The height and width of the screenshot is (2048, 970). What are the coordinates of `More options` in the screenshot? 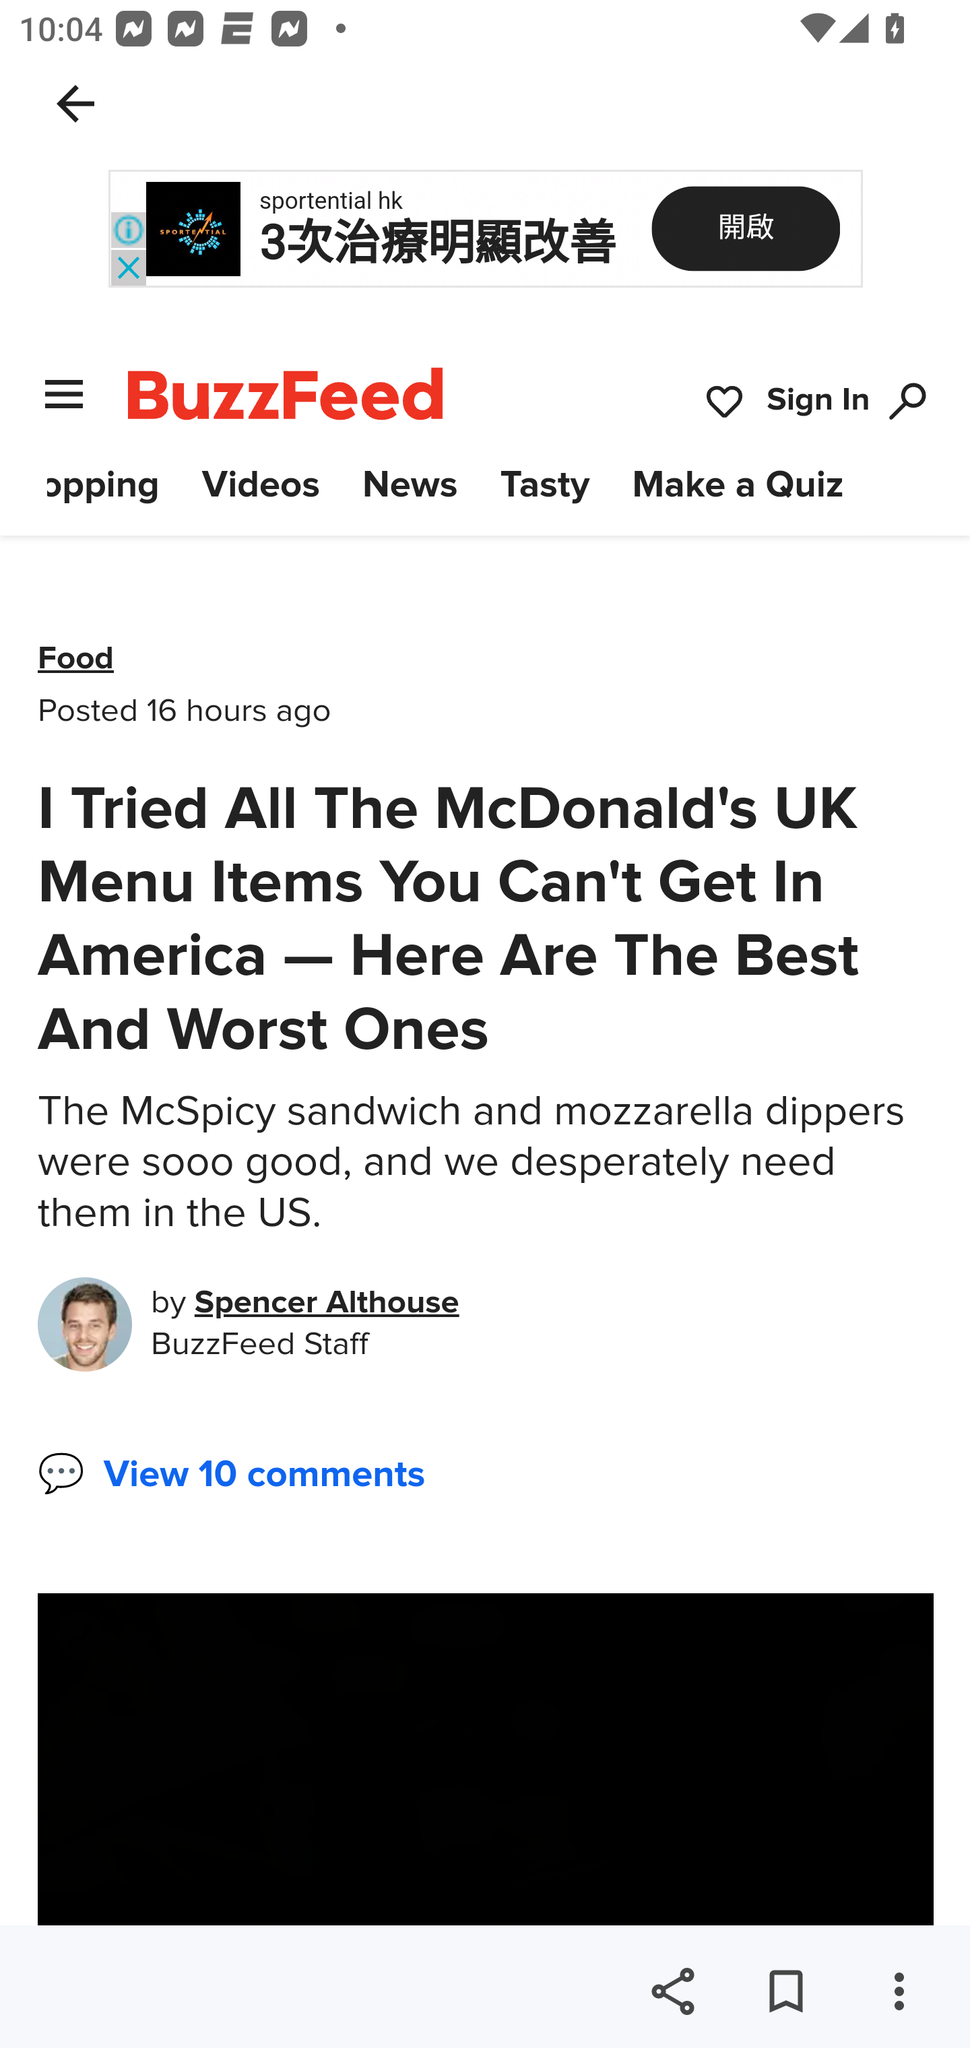 It's located at (899, 1991).